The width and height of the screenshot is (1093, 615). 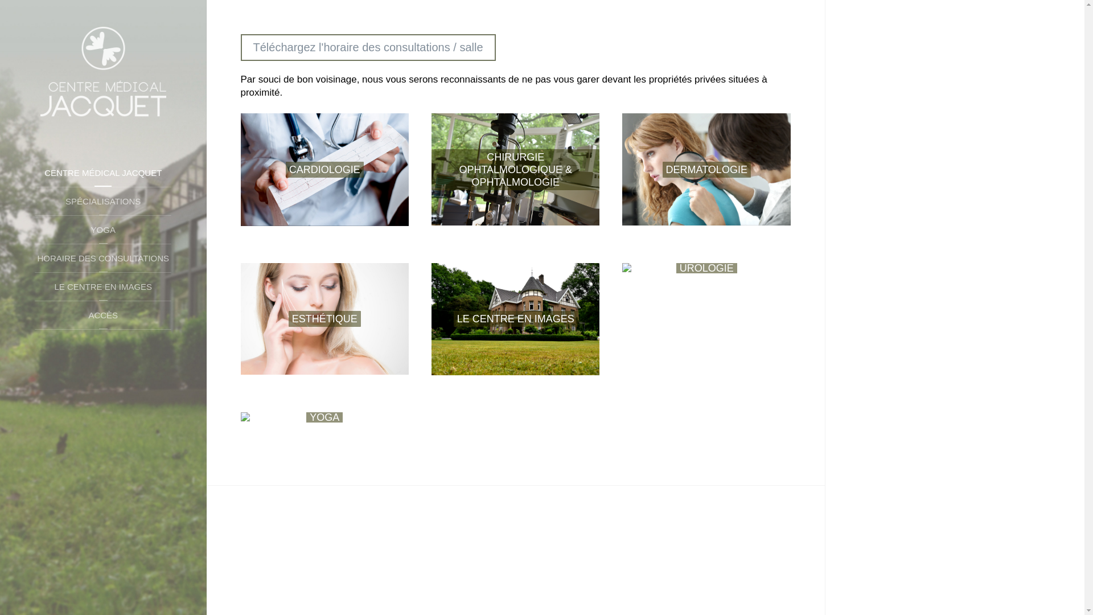 I want to click on HORAIRE DES CONSULTATIONS, so click(x=103, y=259).